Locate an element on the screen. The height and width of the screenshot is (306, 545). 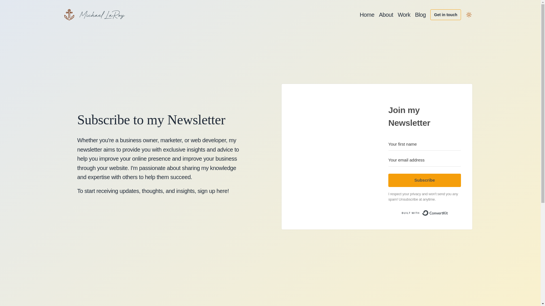
Home is located at coordinates (367, 15).